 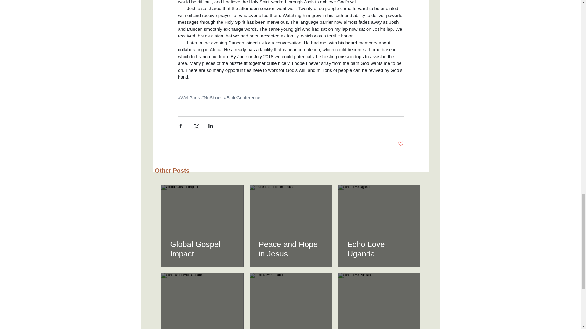 What do you see at coordinates (379, 328) in the screenshot?
I see `Echo Love Pakistan` at bounding box center [379, 328].